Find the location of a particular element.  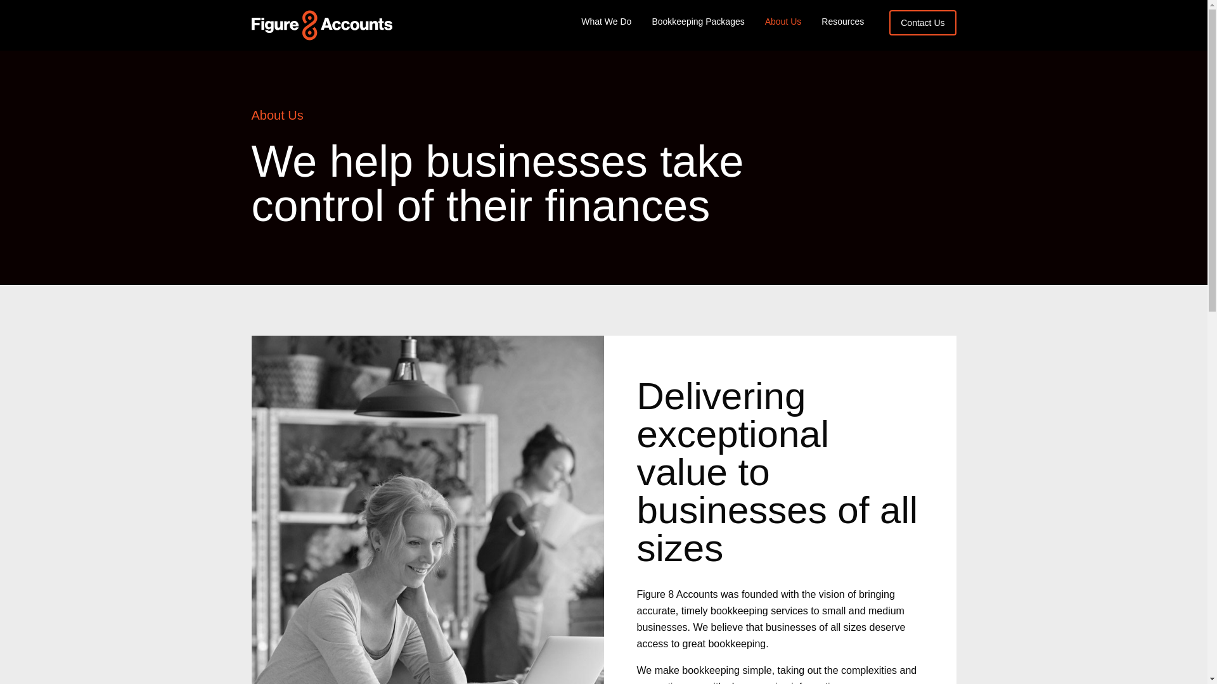

About Us is located at coordinates (783, 22).